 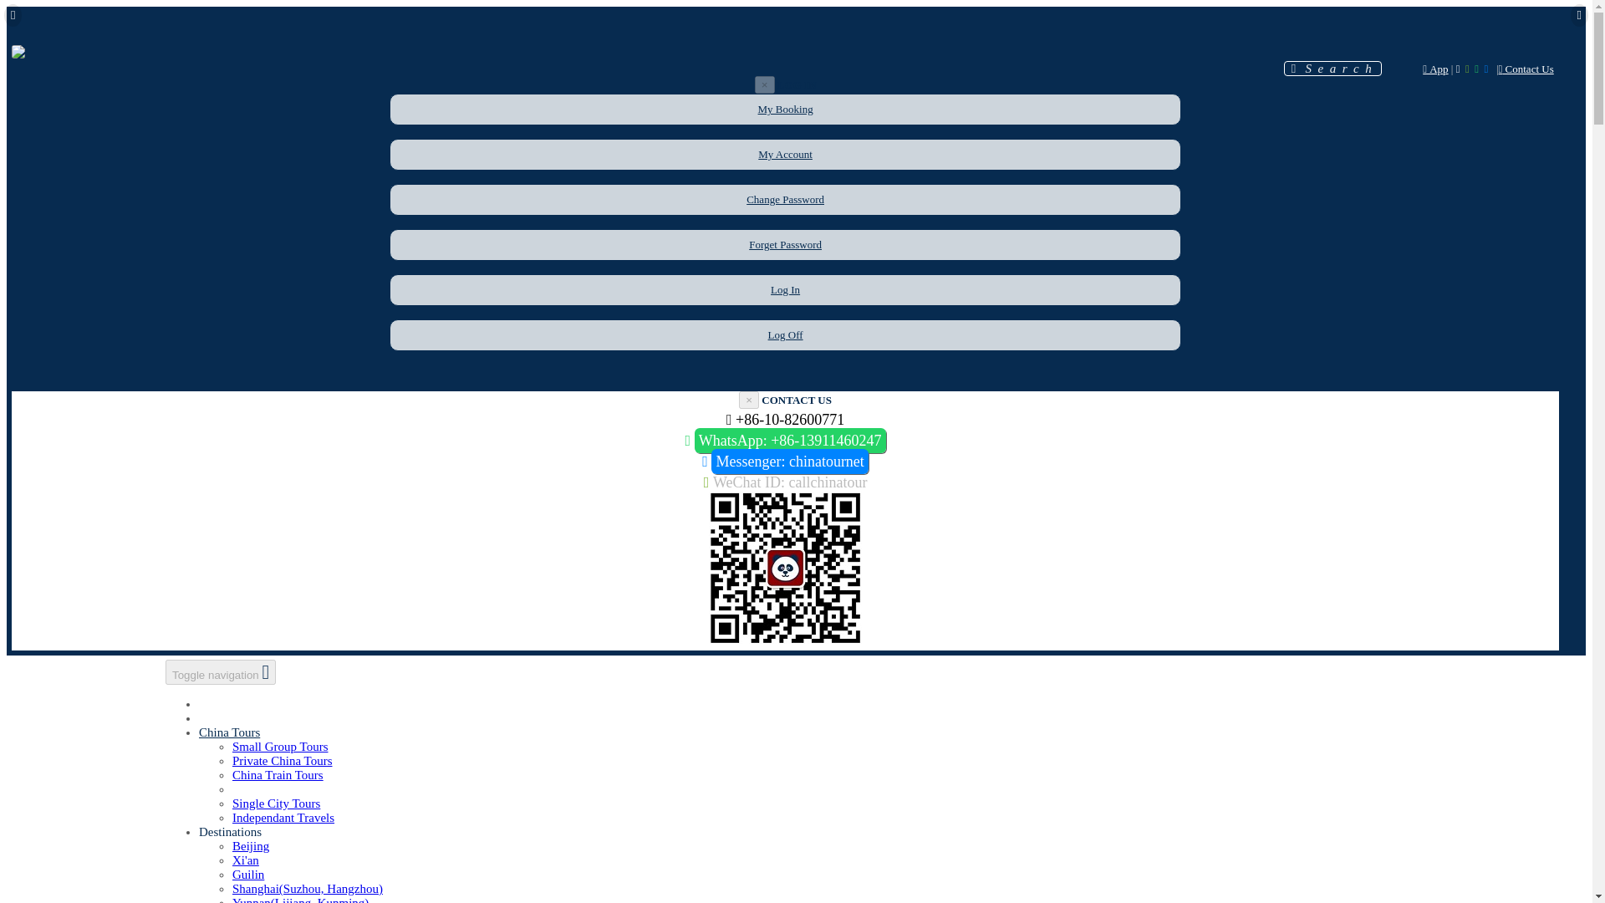 I want to click on  App, so click(x=1434, y=69).